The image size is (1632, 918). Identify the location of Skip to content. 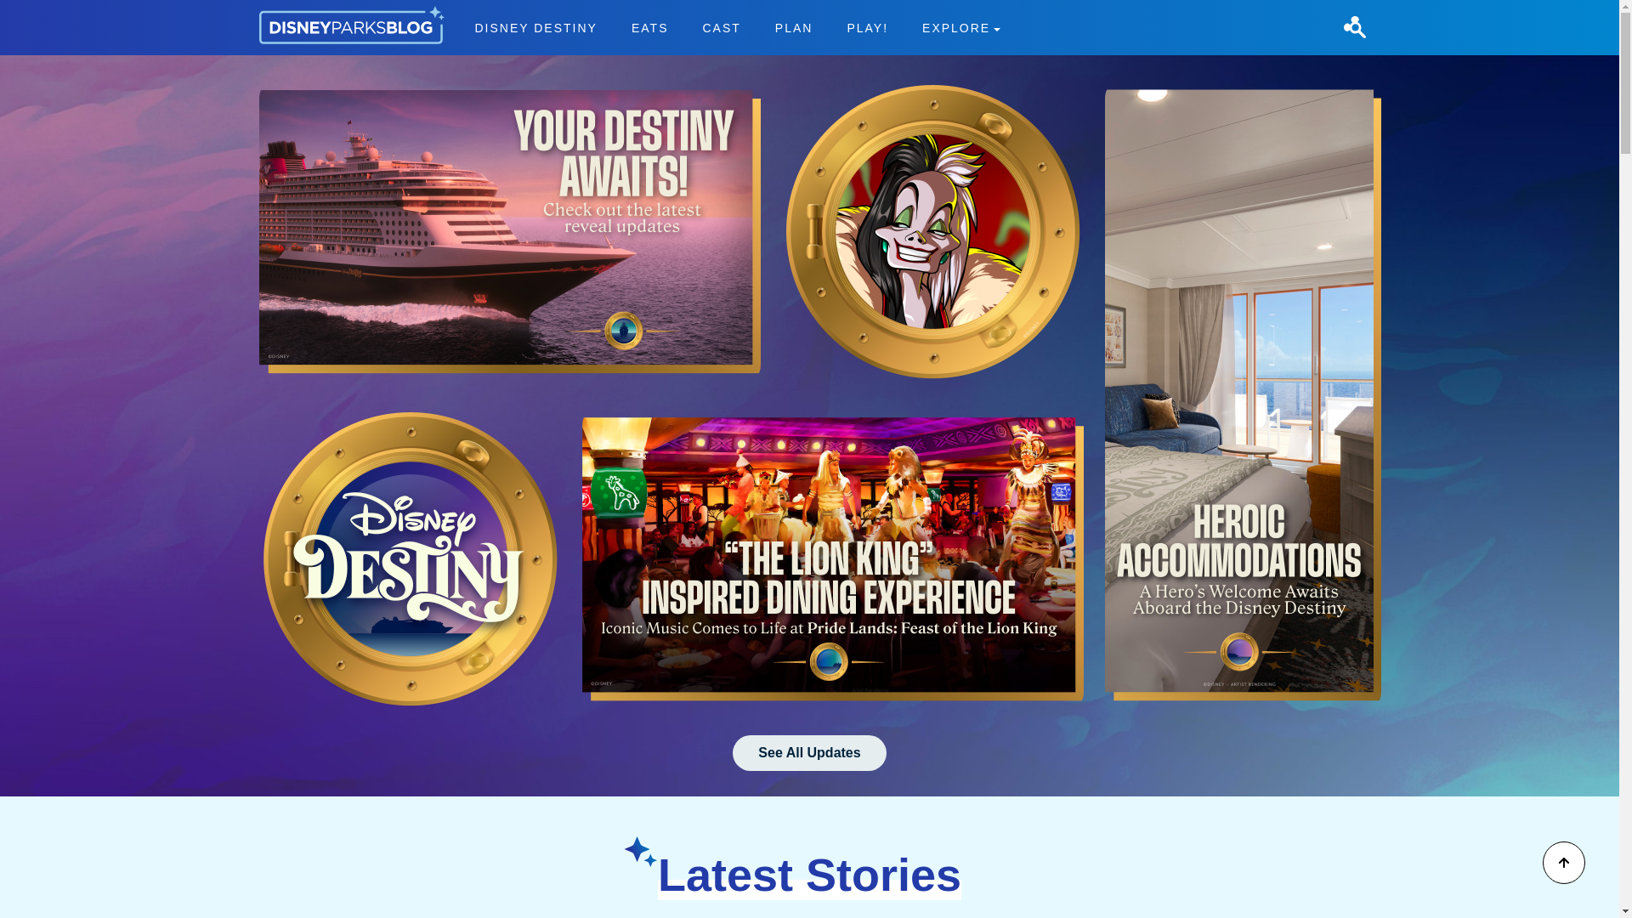
(44, 10).